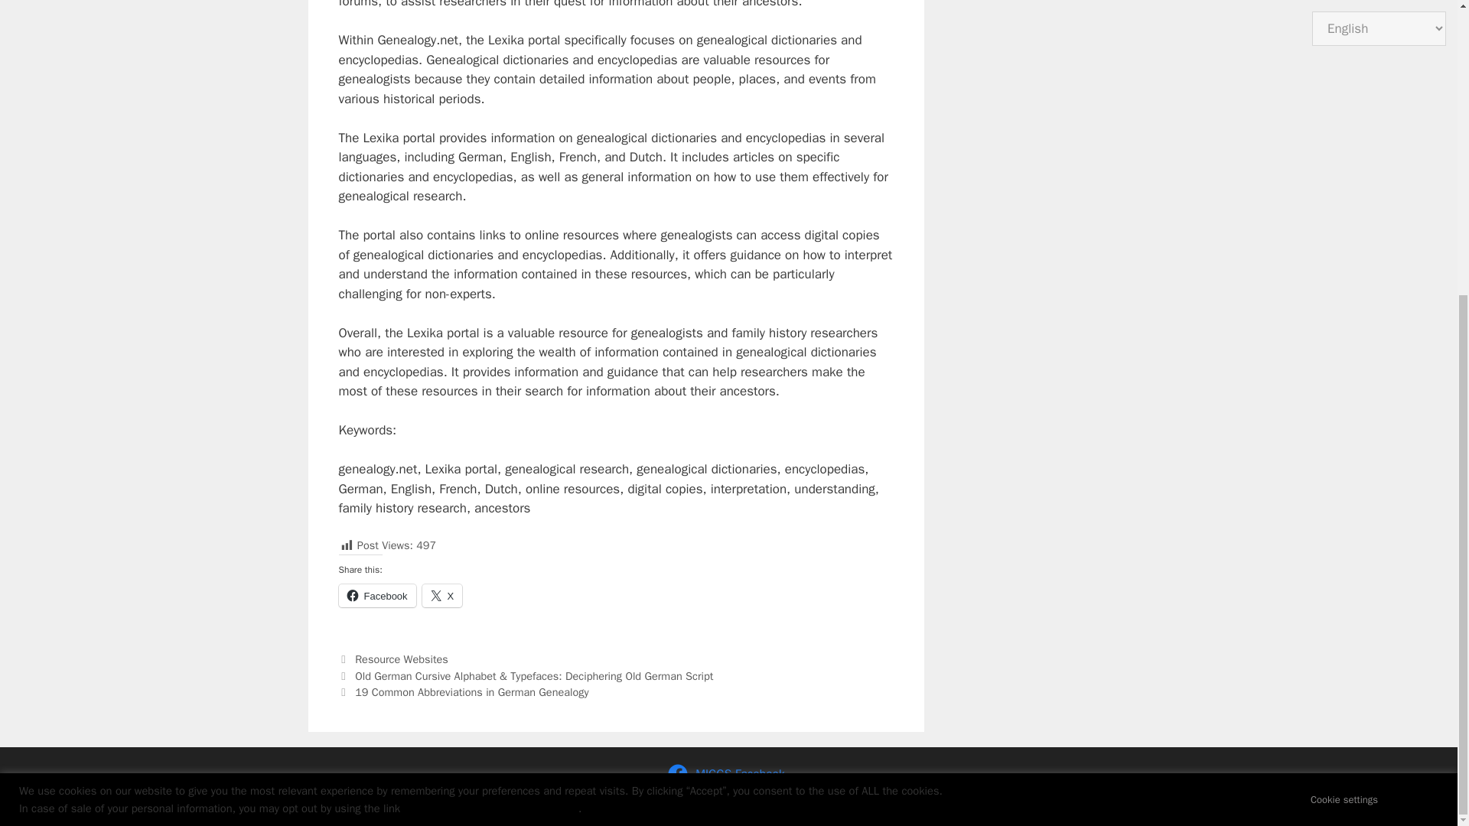 The height and width of the screenshot is (826, 1469). What do you see at coordinates (491, 356) in the screenshot?
I see `Do not sell my personal information` at bounding box center [491, 356].